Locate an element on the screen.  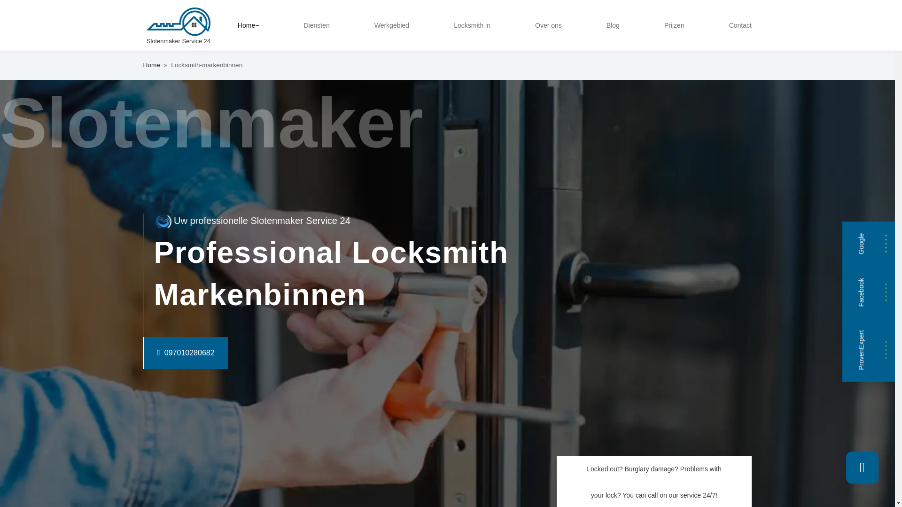
Diensten is located at coordinates (316, 25).